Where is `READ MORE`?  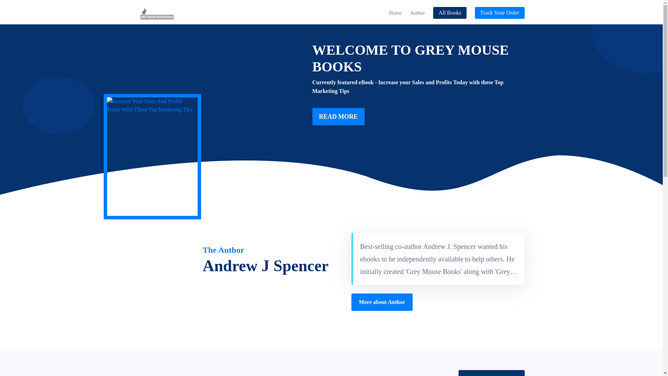
READ MORE is located at coordinates (339, 116).